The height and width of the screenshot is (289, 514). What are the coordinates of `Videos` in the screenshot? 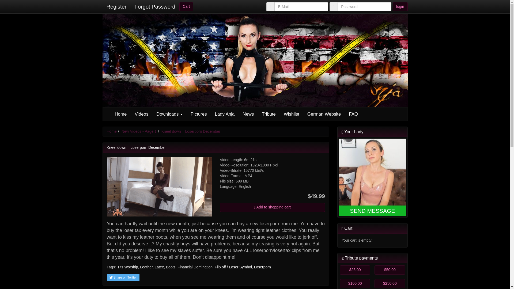 It's located at (141, 114).